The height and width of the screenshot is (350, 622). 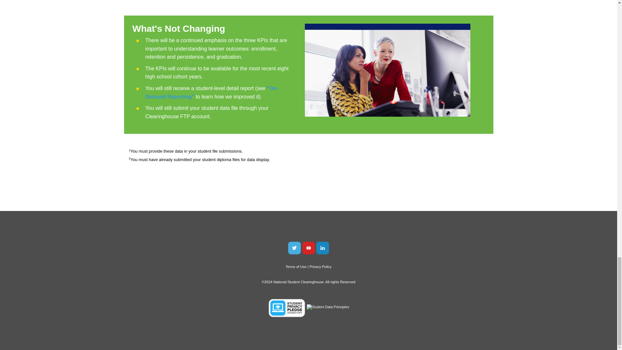 I want to click on LinkedIn, so click(x=322, y=248).